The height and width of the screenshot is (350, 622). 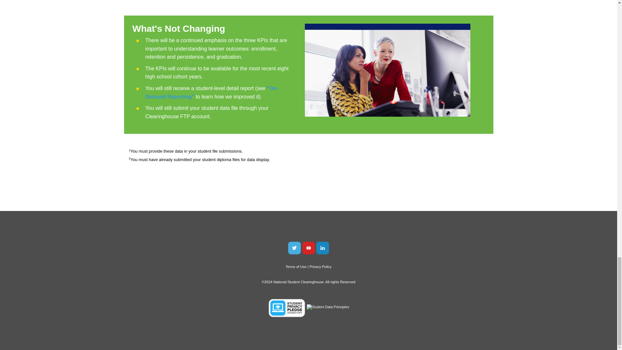 I want to click on LinkedIn, so click(x=322, y=248).